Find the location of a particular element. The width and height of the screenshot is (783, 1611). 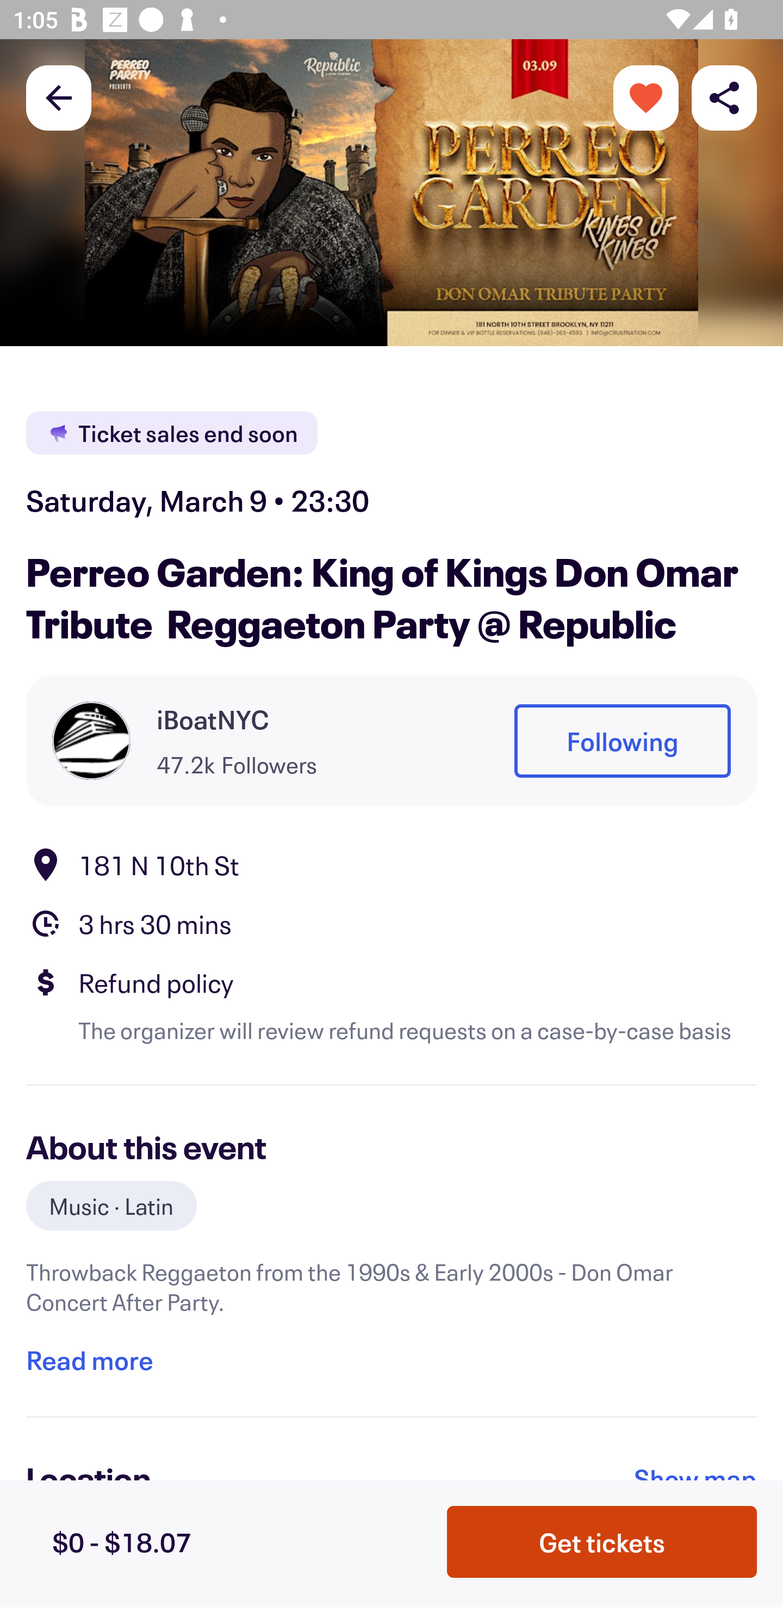

More is located at coordinates (646, 97).